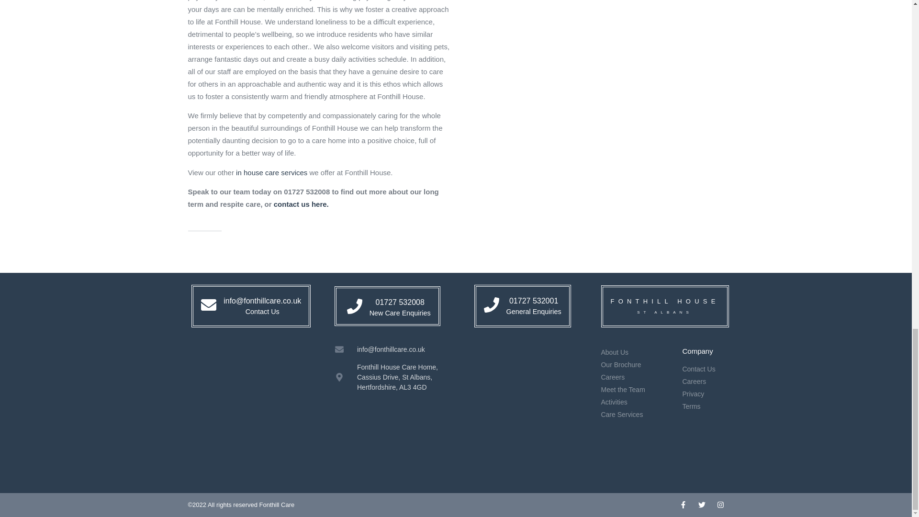 Image resolution: width=919 pixels, height=517 pixels. I want to click on Fonthill House Care Home, so click(256, 416).